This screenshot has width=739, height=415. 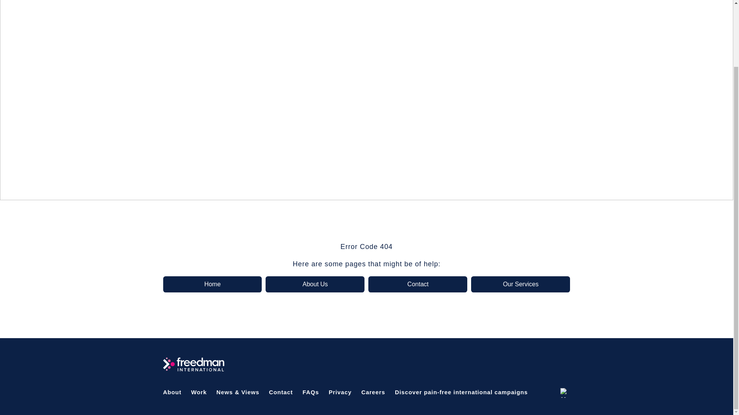 What do you see at coordinates (340, 392) in the screenshot?
I see `Privacy` at bounding box center [340, 392].